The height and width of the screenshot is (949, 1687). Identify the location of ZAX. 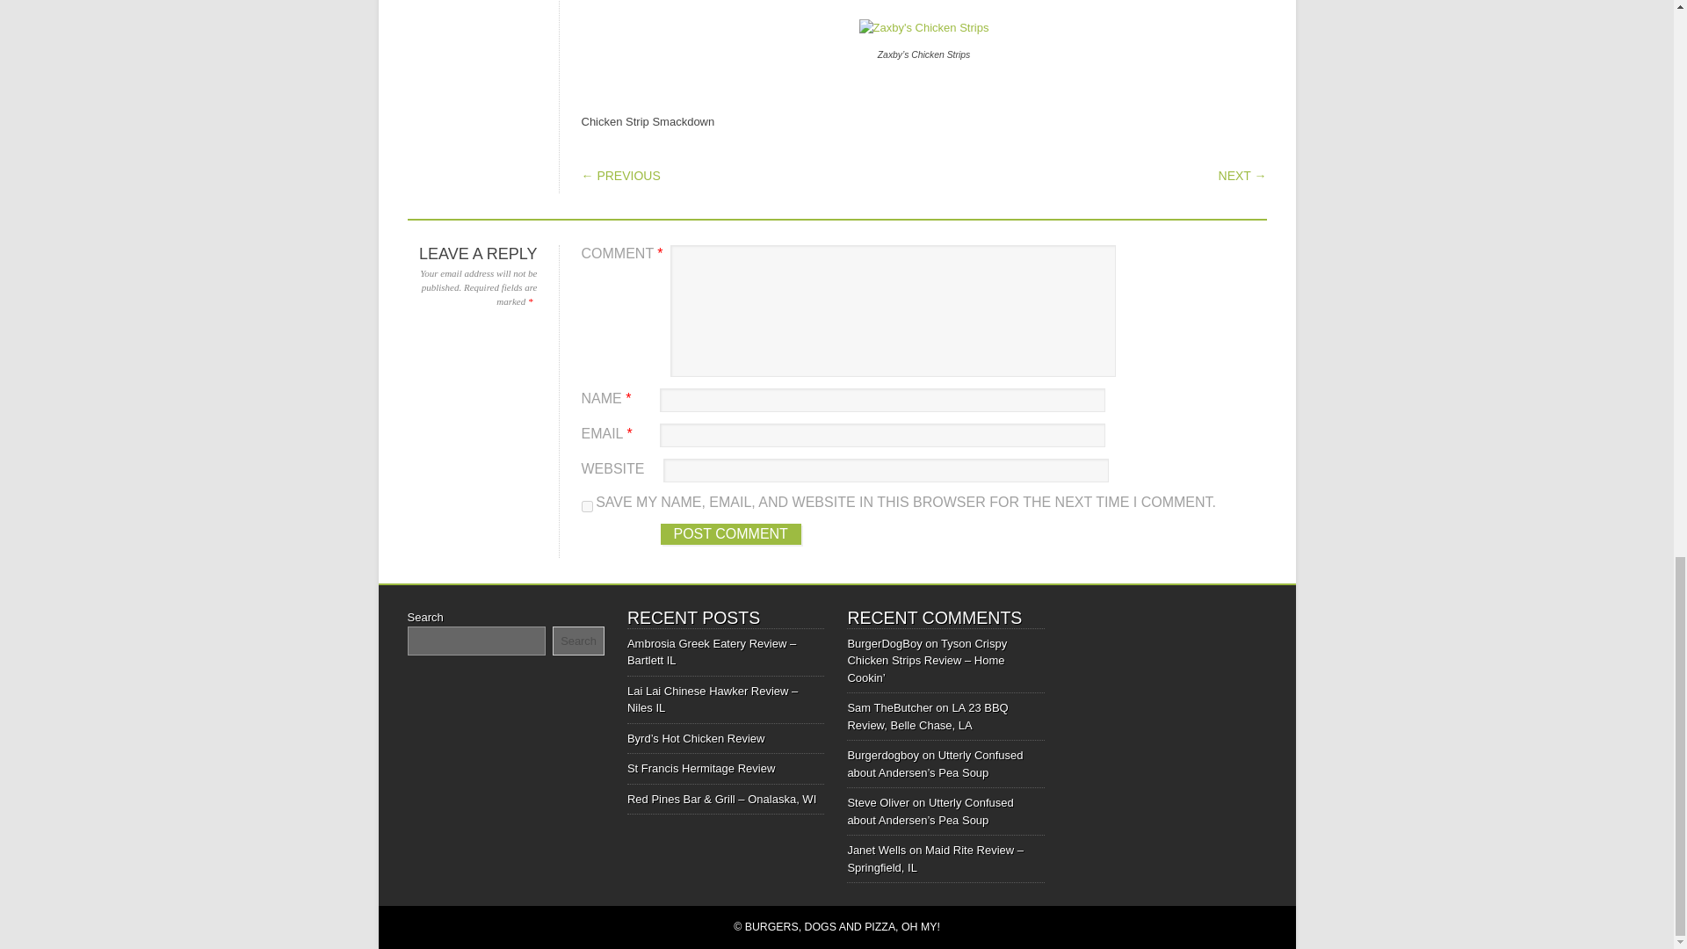
(923, 28).